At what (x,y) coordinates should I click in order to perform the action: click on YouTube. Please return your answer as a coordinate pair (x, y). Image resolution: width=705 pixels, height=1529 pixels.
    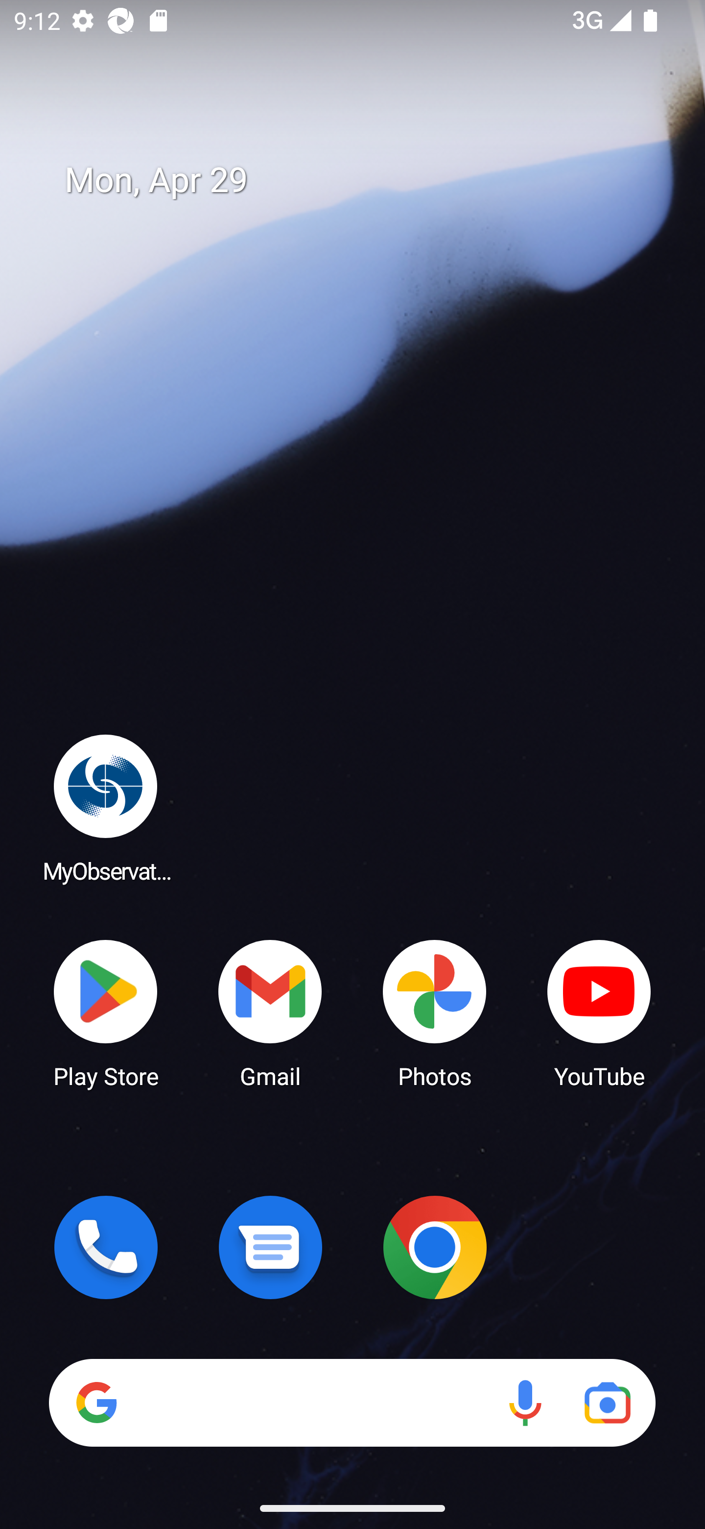
    Looking at the image, I should click on (599, 1012).